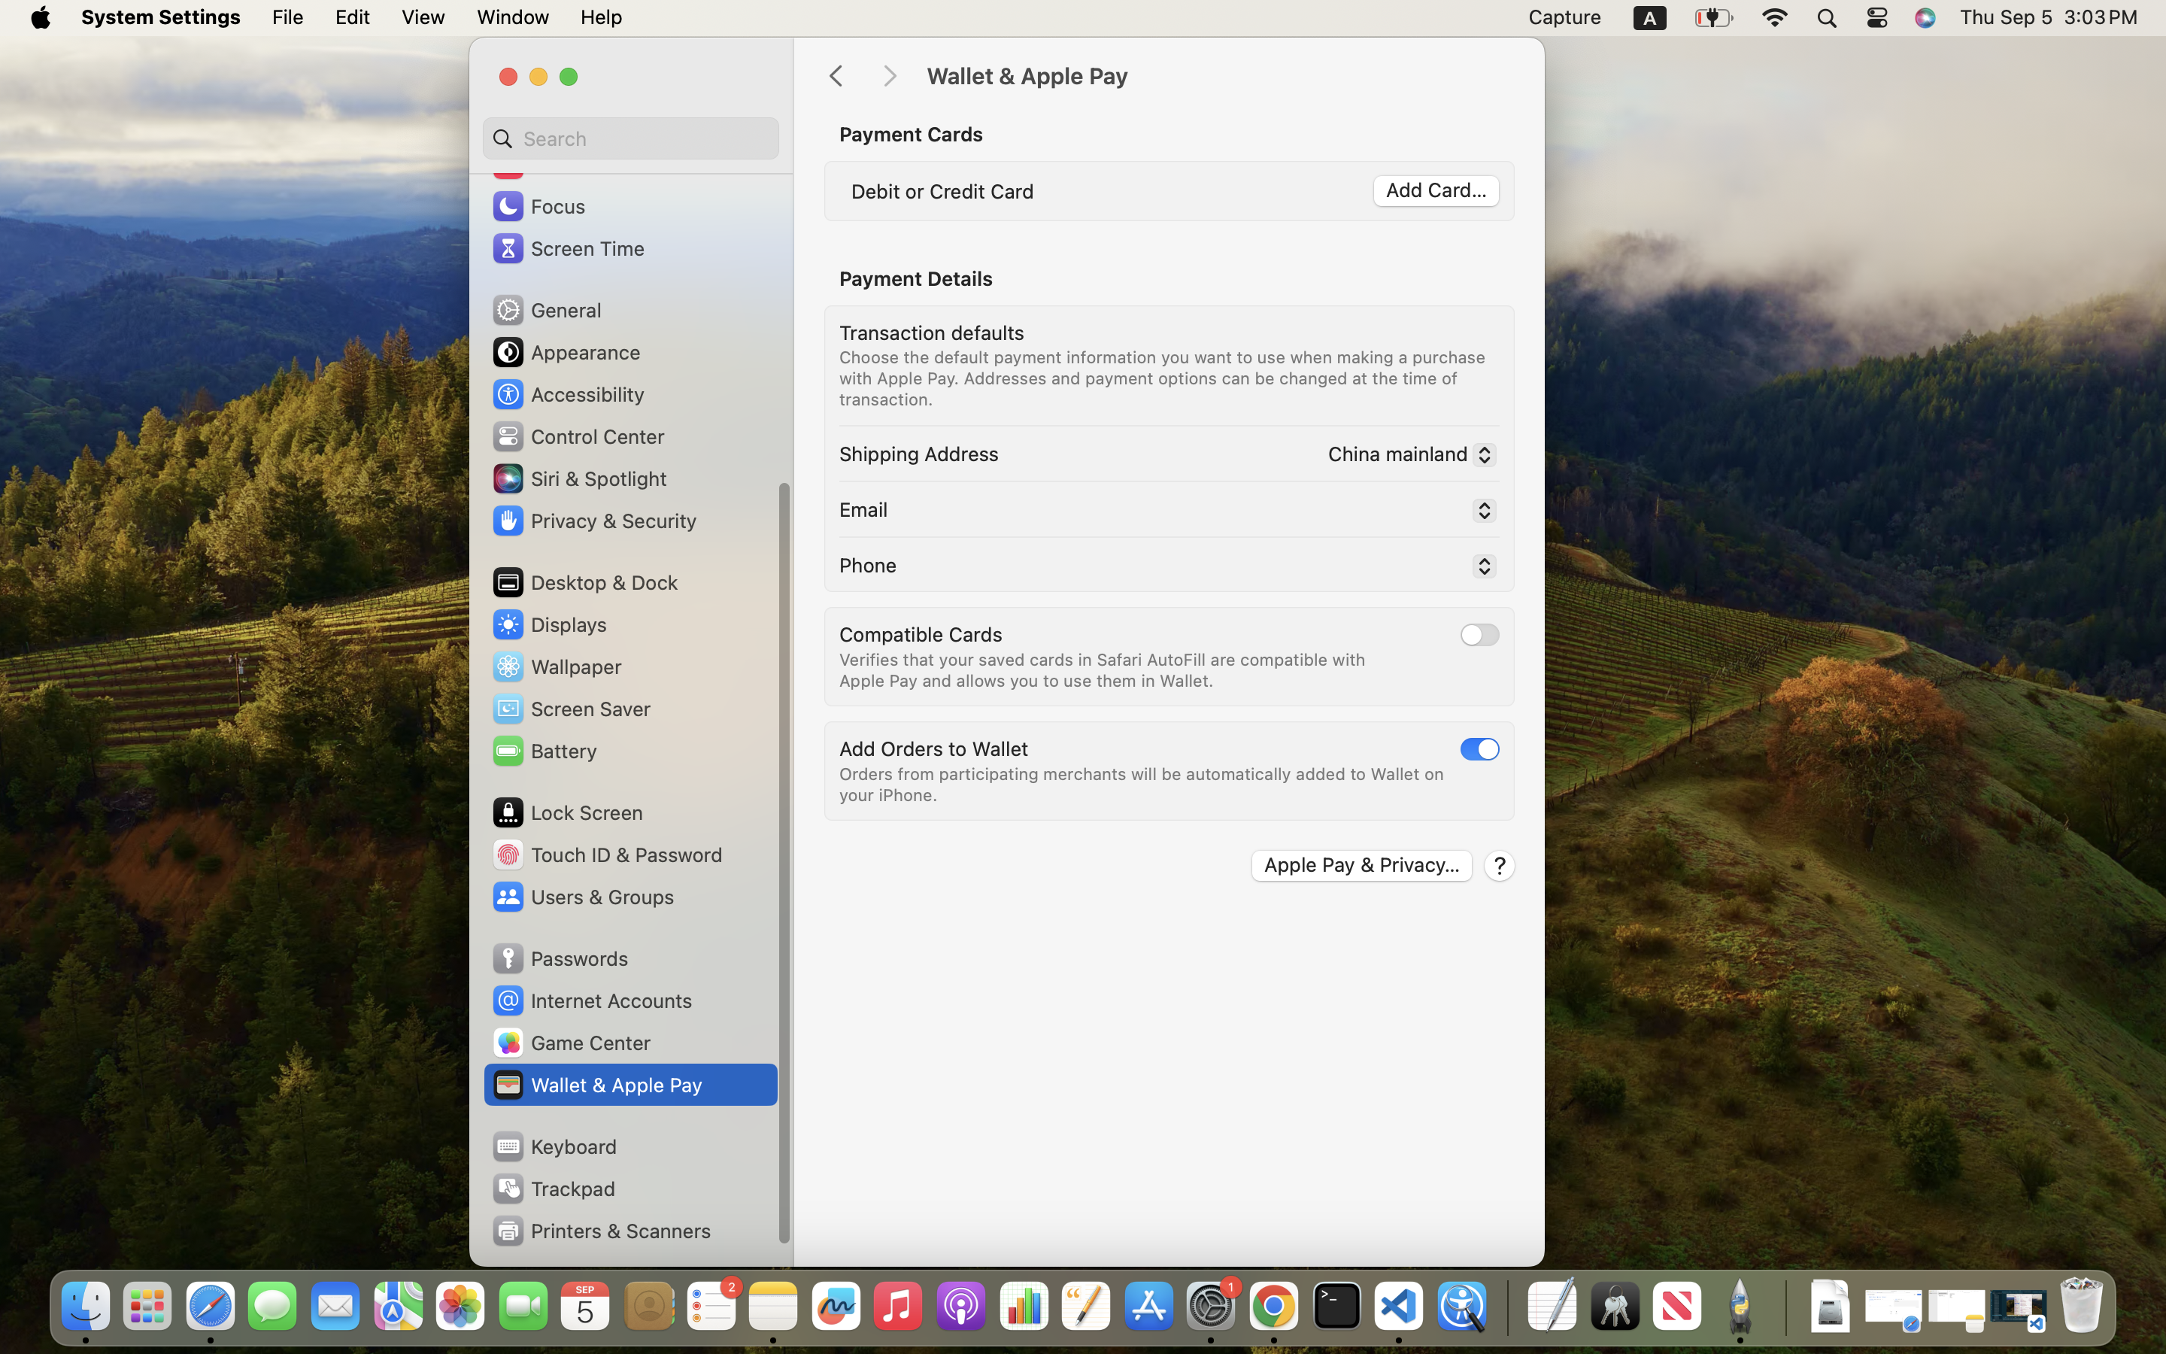 The height and width of the screenshot is (1354, 2166). Describe the element at coordinates (1220, 77) in the screenshot. I see `Wallet & Apple Pay` at that location.